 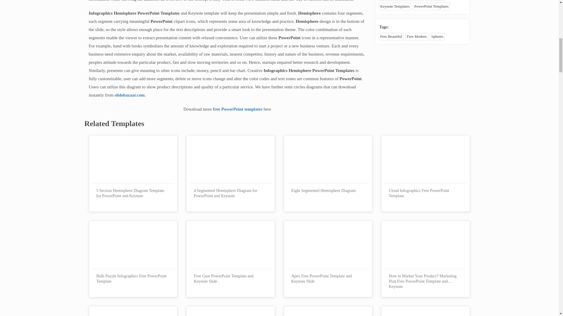 What do you see at coordinates (238, 109) in the screenshot?
I see `free PowerPoint templates` at bounding box center [238, 109].